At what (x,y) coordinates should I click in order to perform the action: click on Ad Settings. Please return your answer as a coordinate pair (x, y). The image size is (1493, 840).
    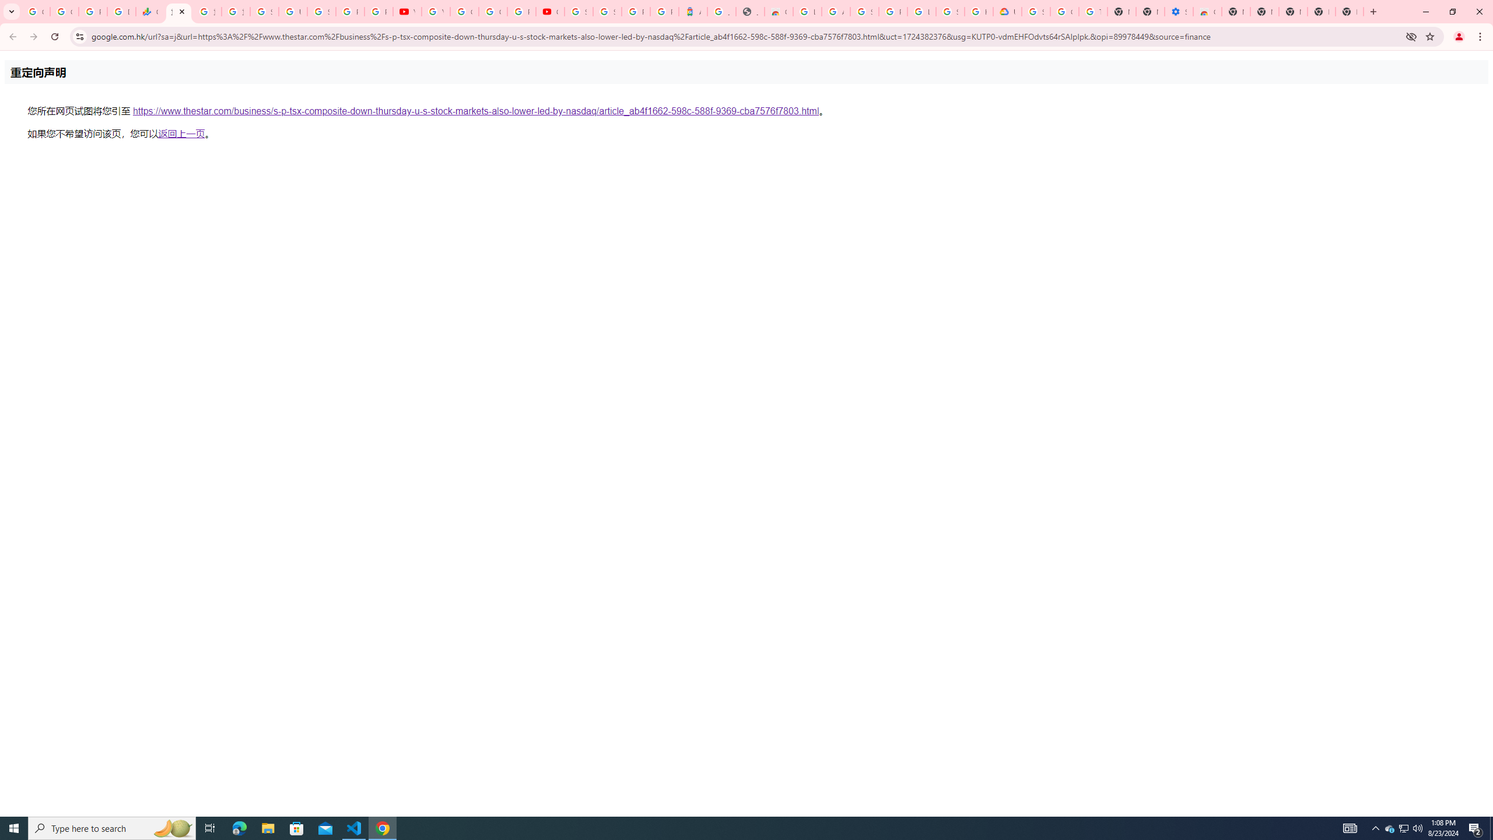
    Looking at the image, I should click on (836, 12).